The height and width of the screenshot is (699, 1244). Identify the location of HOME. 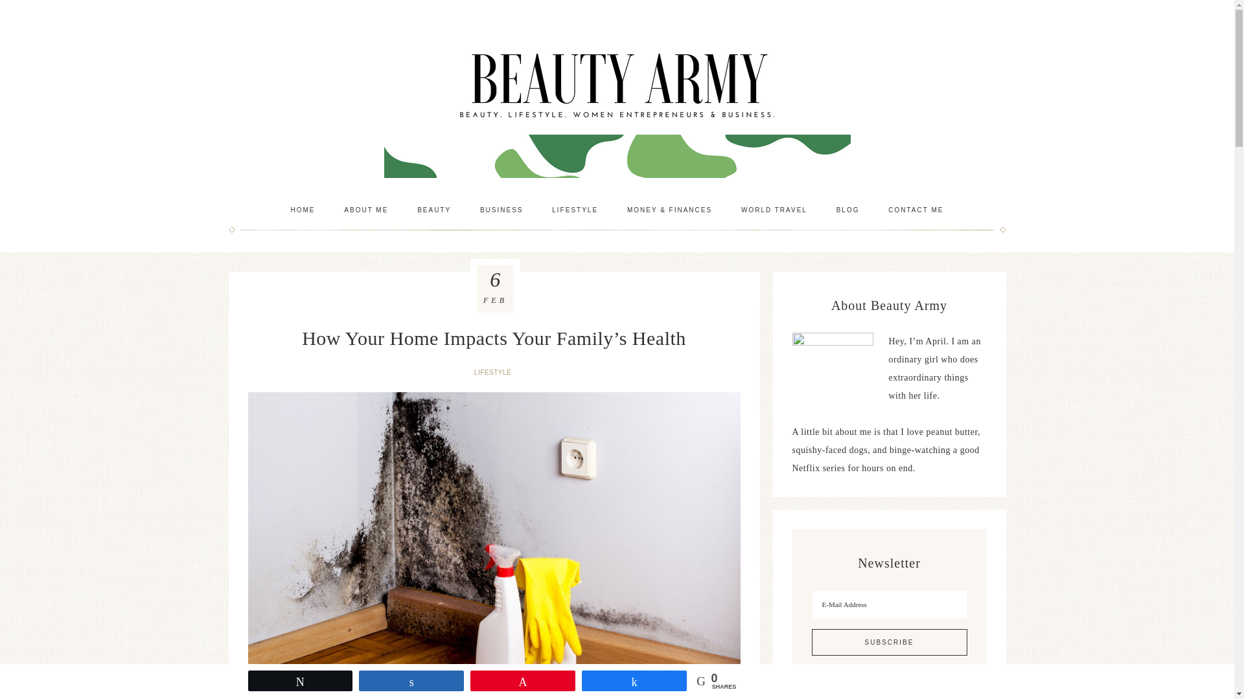
(303, 210).